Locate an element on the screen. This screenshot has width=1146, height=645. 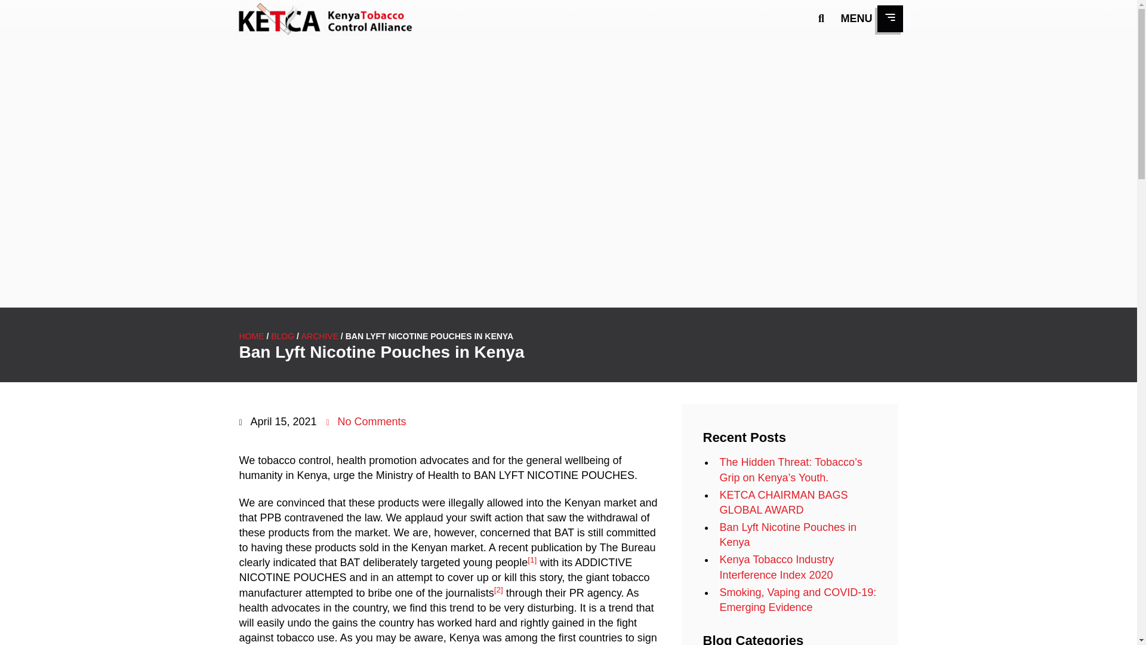
ARCHIVE is located at coordinates (319, 336).